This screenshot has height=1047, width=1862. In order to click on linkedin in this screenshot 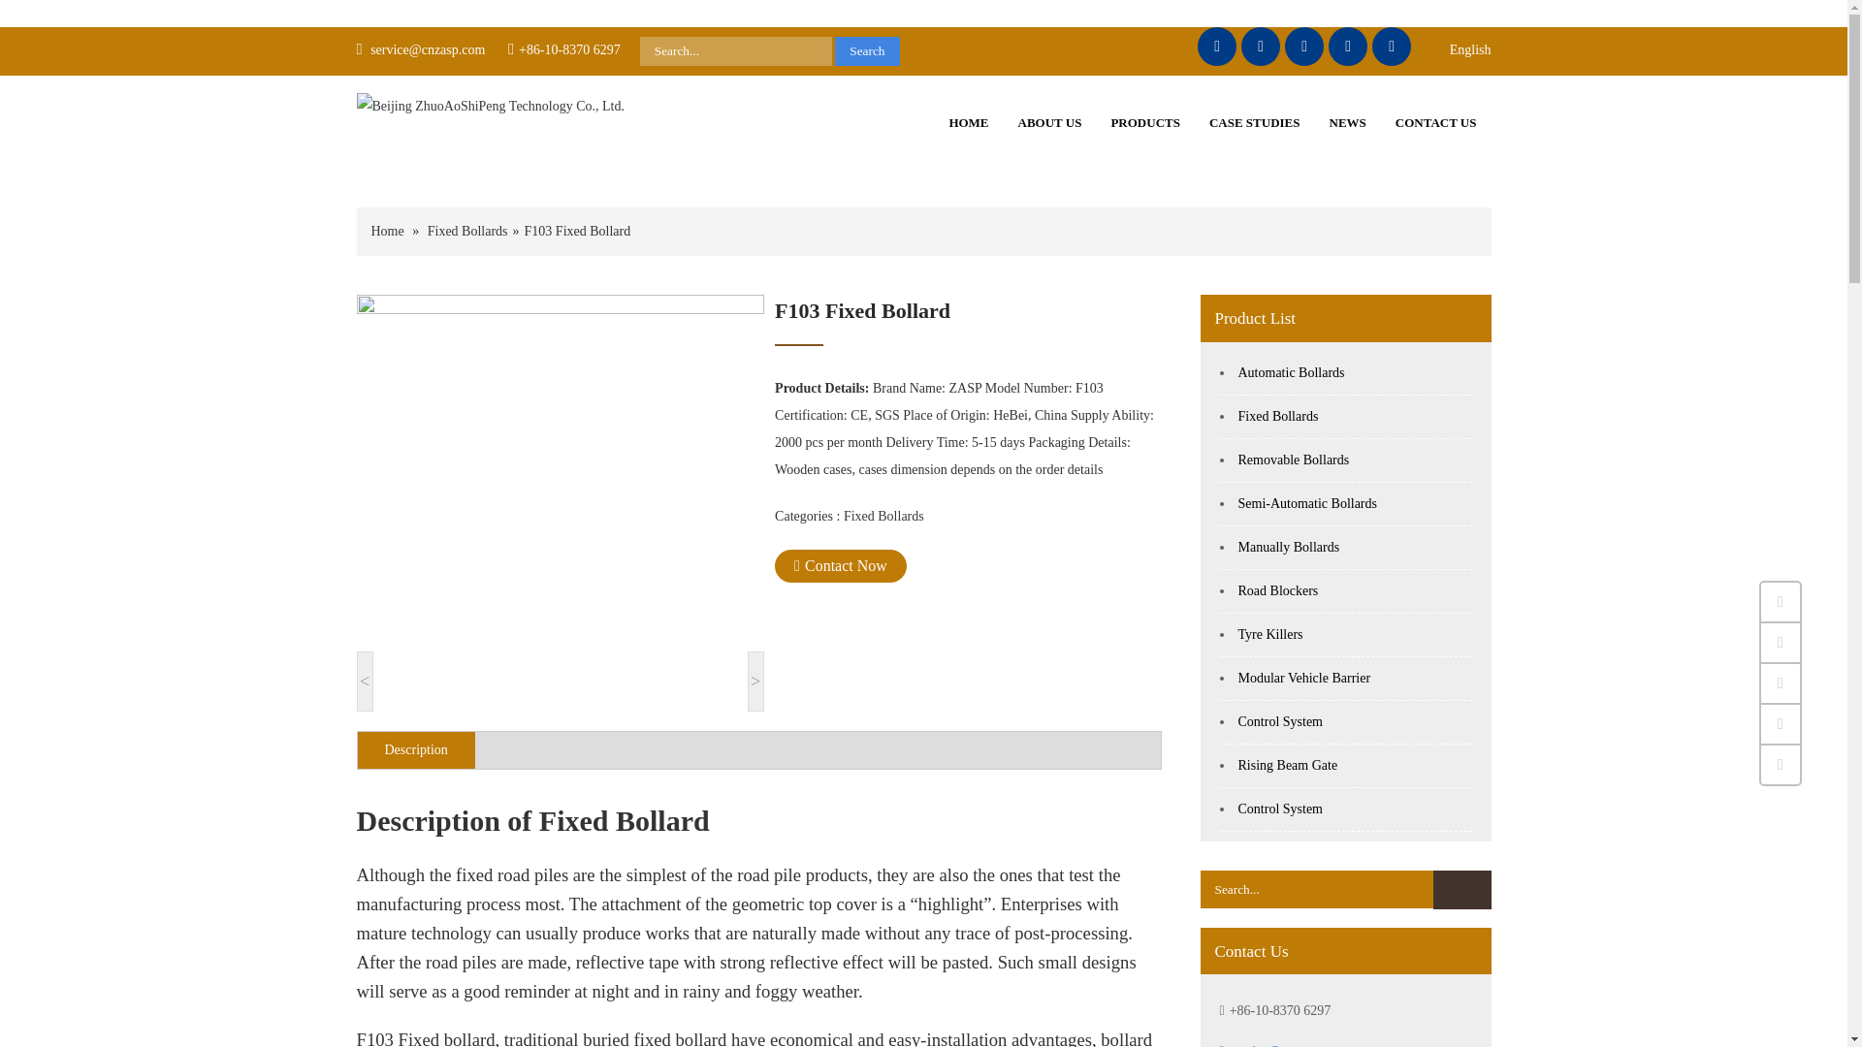, I will do `click(1303, 47)`.